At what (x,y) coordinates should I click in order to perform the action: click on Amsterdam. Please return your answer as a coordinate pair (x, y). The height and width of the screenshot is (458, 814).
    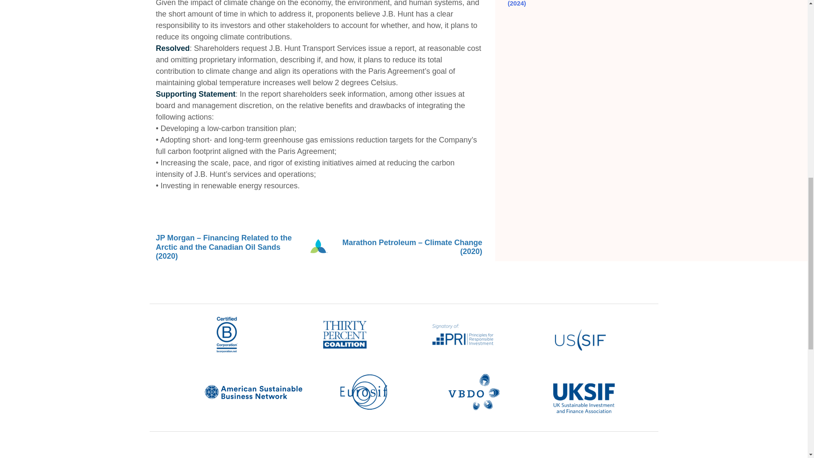
    Looking at the image, I should click on (250, 458).